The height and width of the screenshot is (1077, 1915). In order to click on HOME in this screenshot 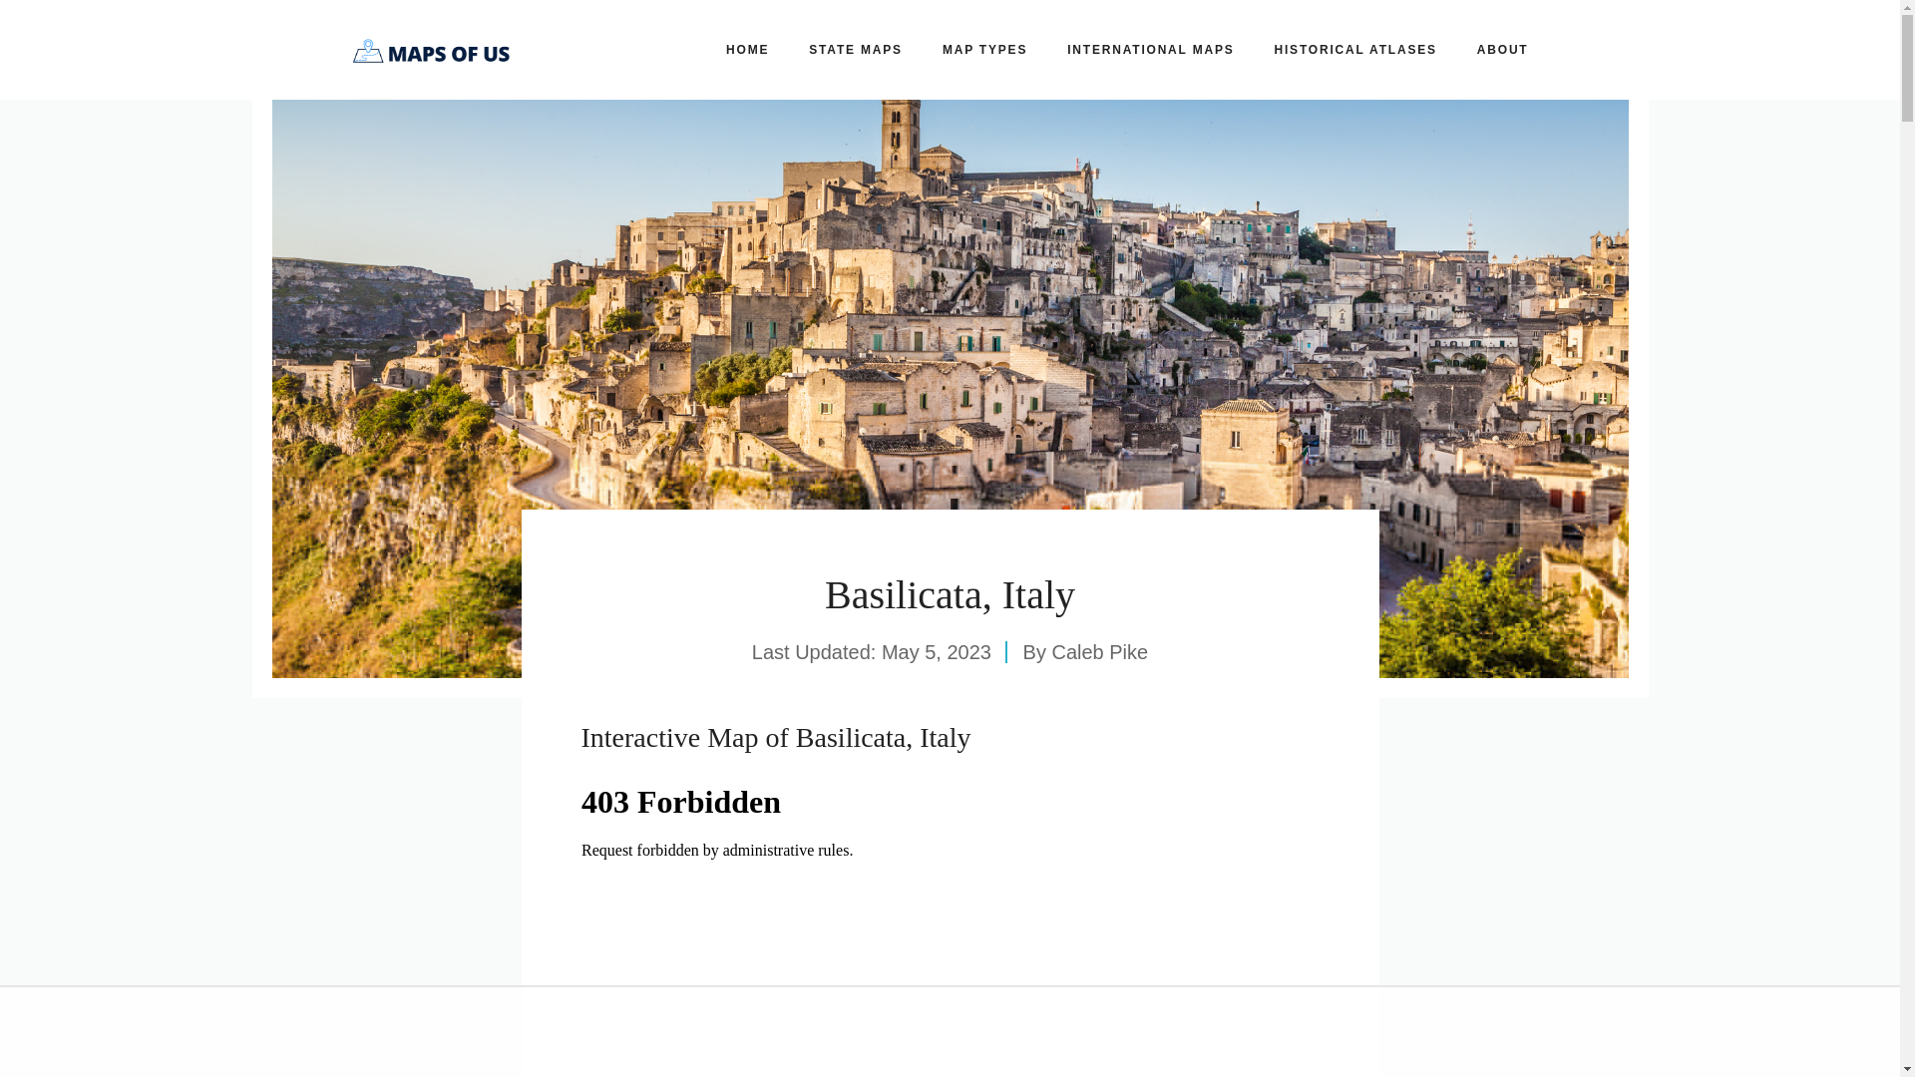, I will do `click(748, 50)`.